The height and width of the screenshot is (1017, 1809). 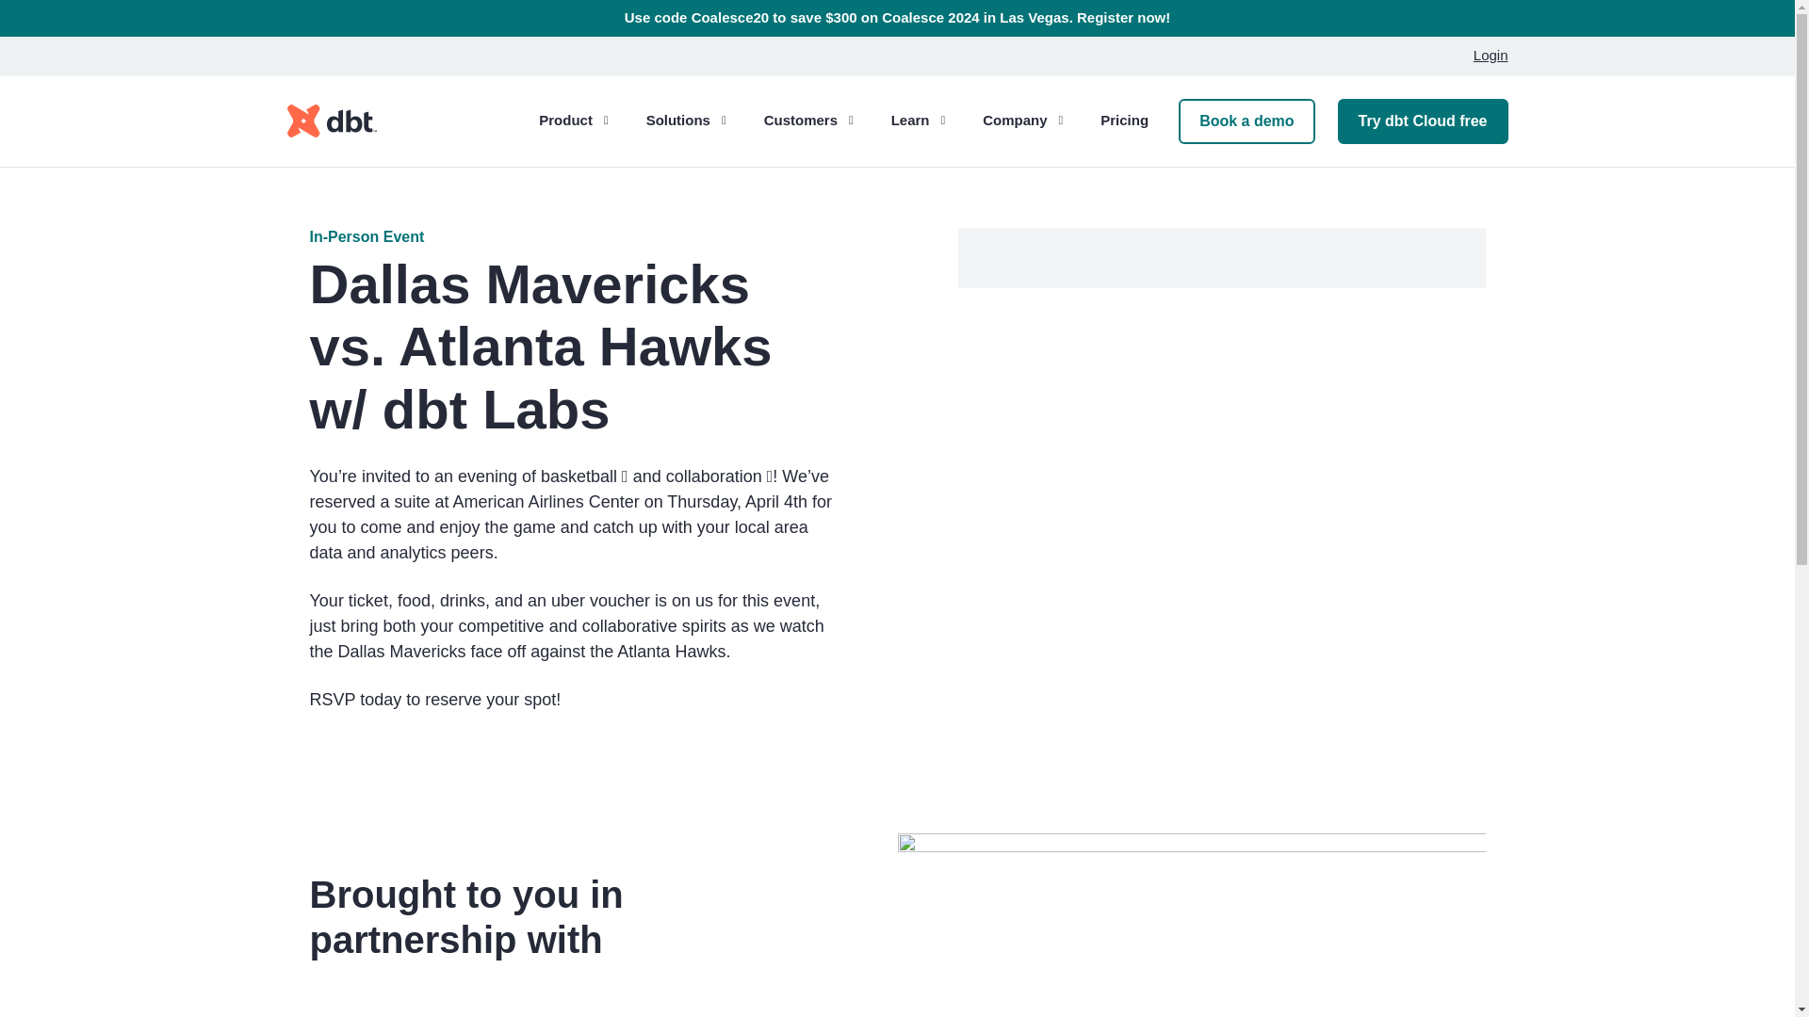 I want to click on Brought to you in partnership with, so click(x=558, y=916).